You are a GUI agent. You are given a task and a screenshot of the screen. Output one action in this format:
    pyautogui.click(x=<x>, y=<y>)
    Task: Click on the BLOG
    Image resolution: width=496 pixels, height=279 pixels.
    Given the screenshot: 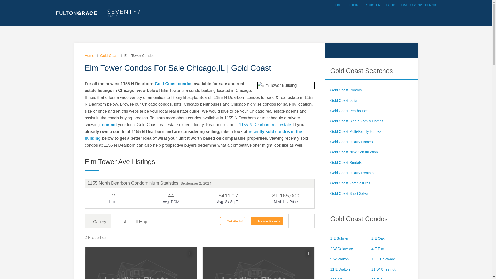 What is the action you would take?
    pyautogui.click(x=391, y=5)
    